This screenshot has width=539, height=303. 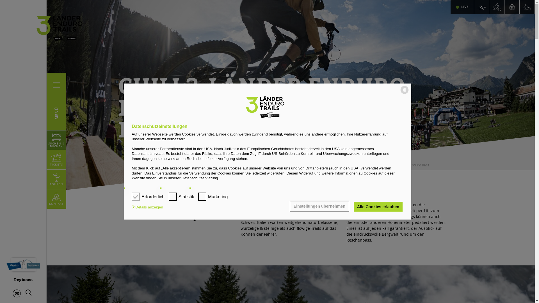 I want to click on Alle Cookies erlauben, so click(x=378, y=207).